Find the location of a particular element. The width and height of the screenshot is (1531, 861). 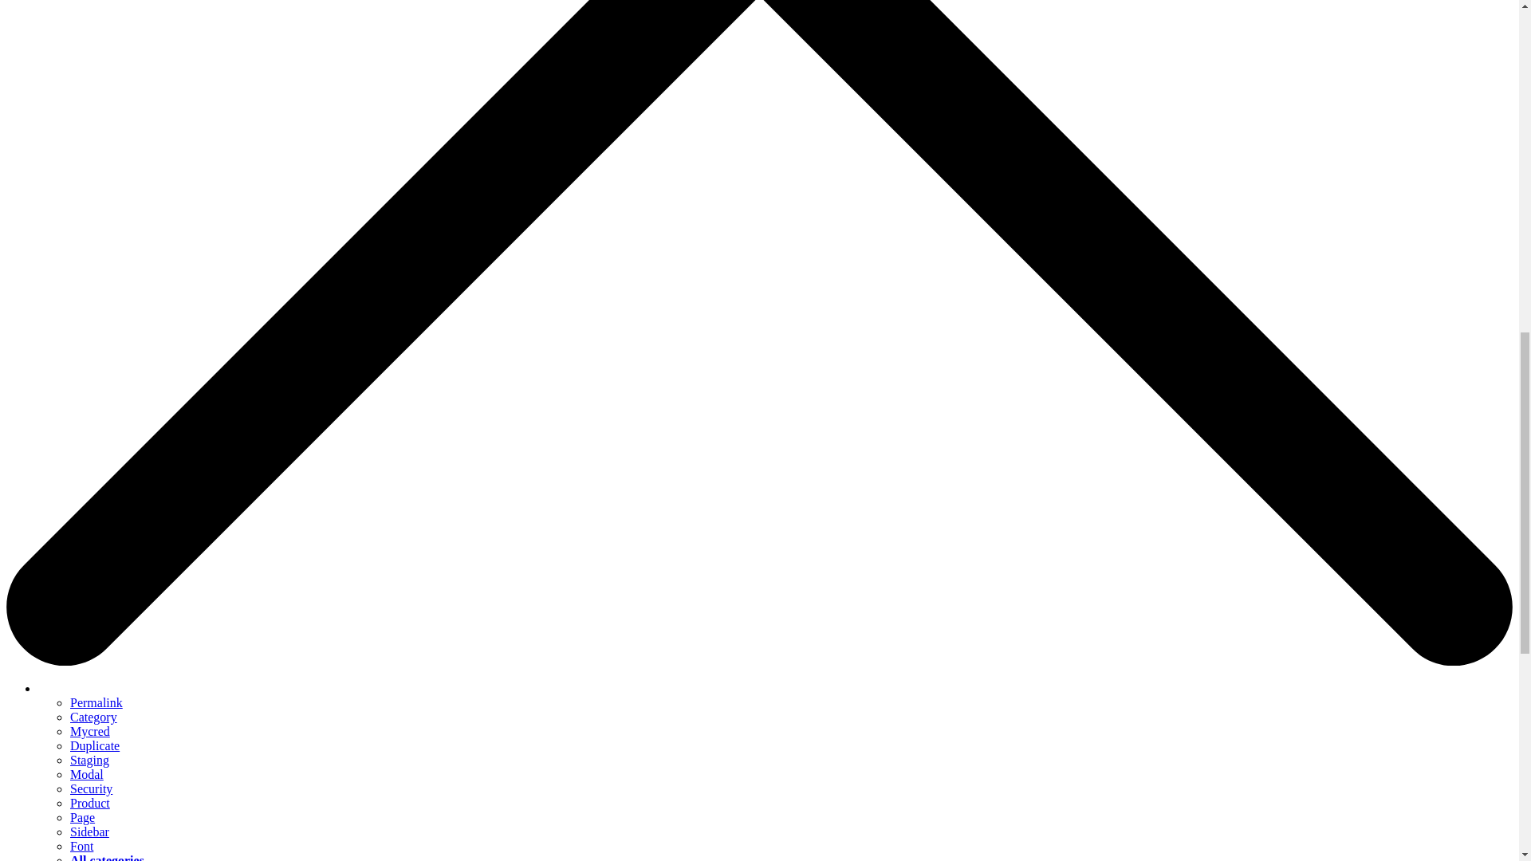

Permalink is located at coordinates (96, 702).